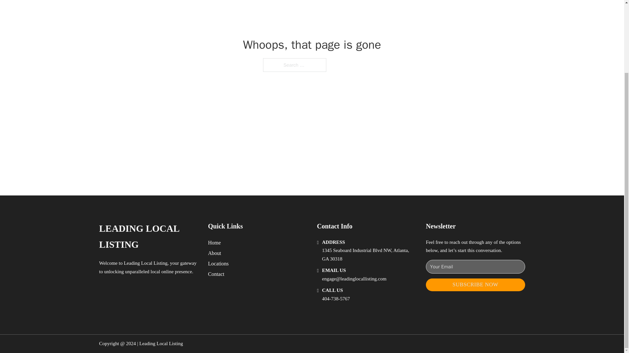 The width and height of the screenshot is (629, 353). Describe the element at coordinates (218, 263) in the screenshot. I see `Locations` at that location.